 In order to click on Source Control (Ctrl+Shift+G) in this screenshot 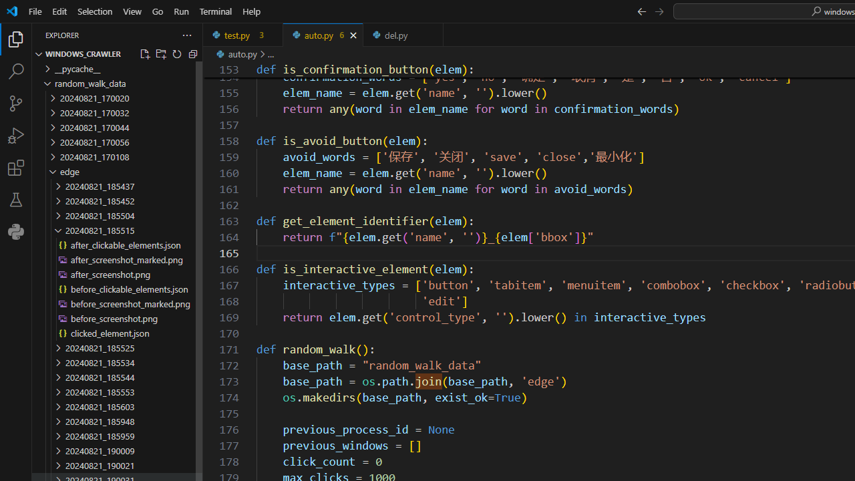, I will do `click(16, 104)`.